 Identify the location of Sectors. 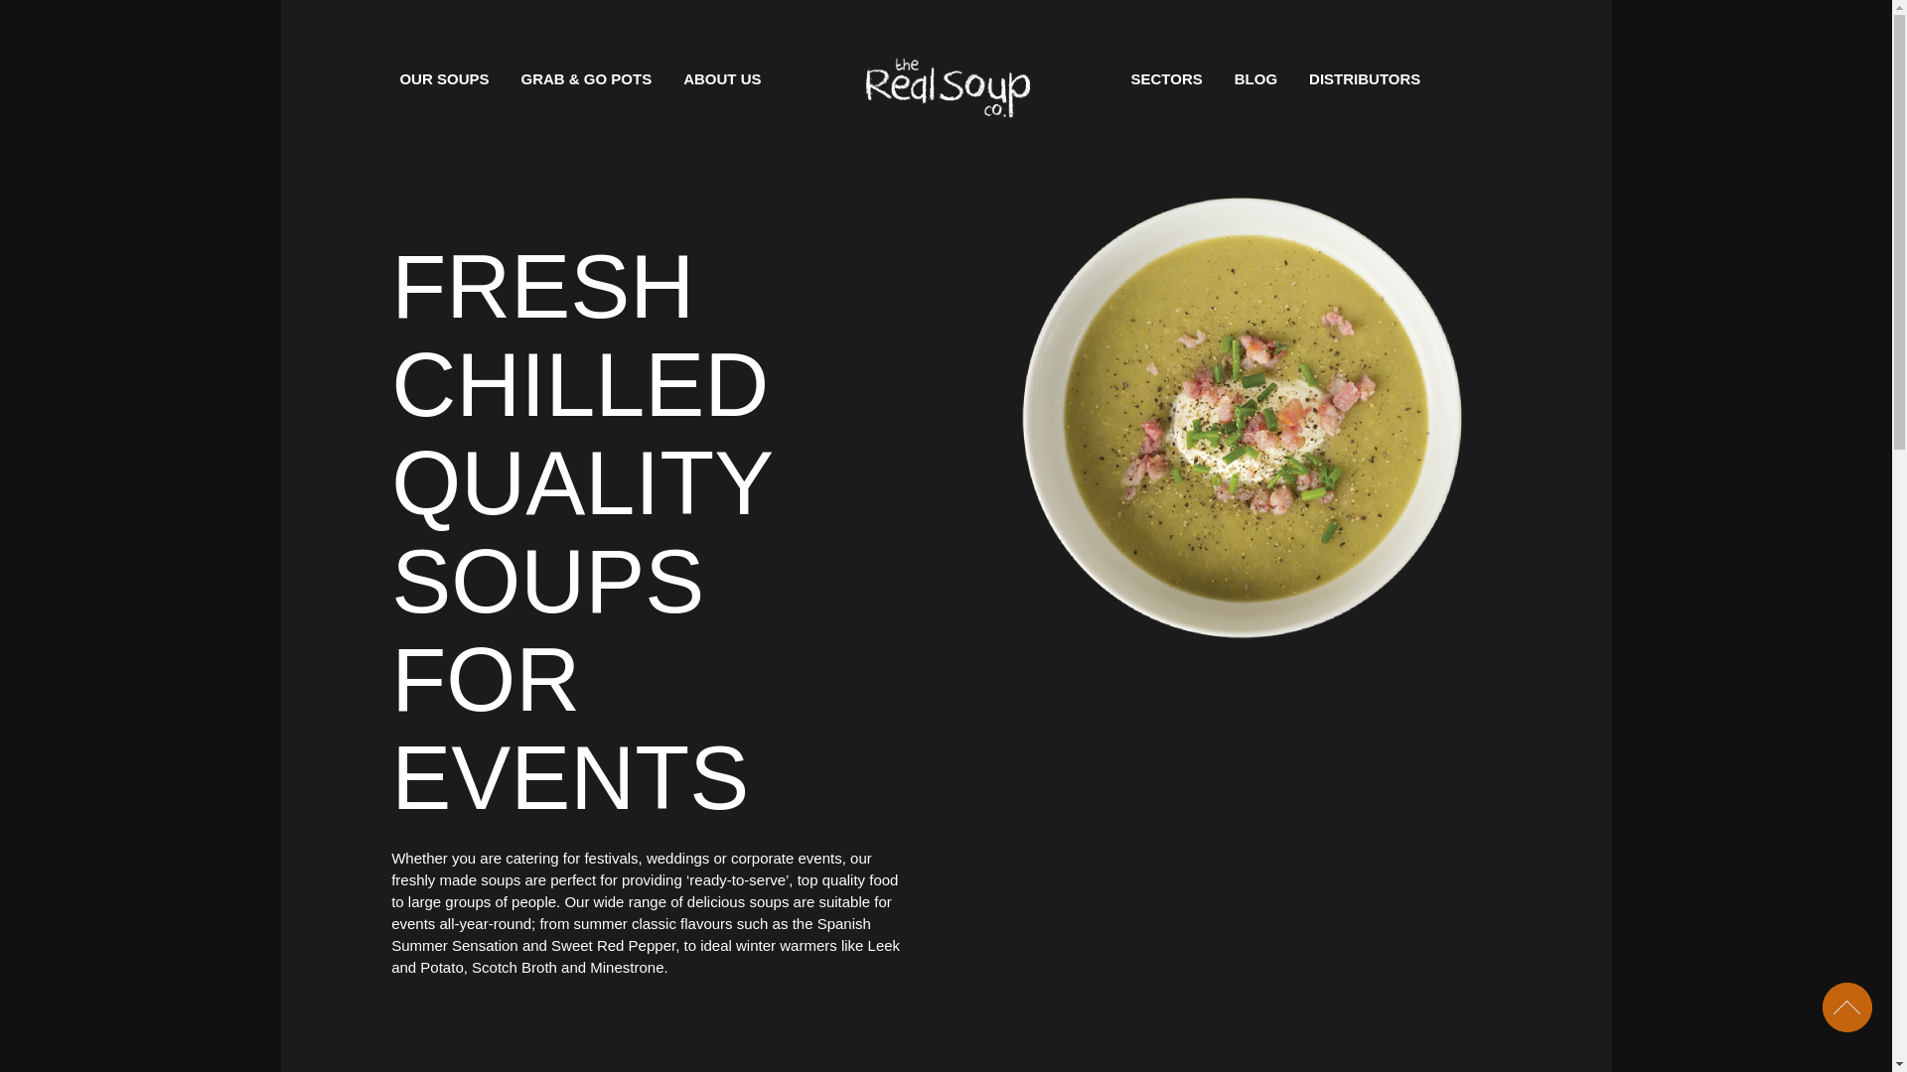
(1166, 79).